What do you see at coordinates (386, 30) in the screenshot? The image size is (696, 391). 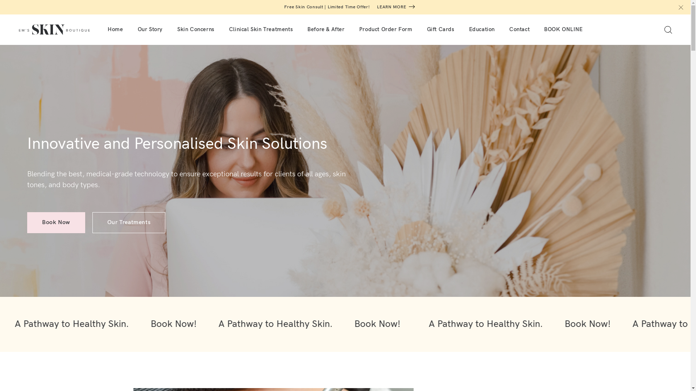 I see `Product Order Form` at bounding box center [386, 30].